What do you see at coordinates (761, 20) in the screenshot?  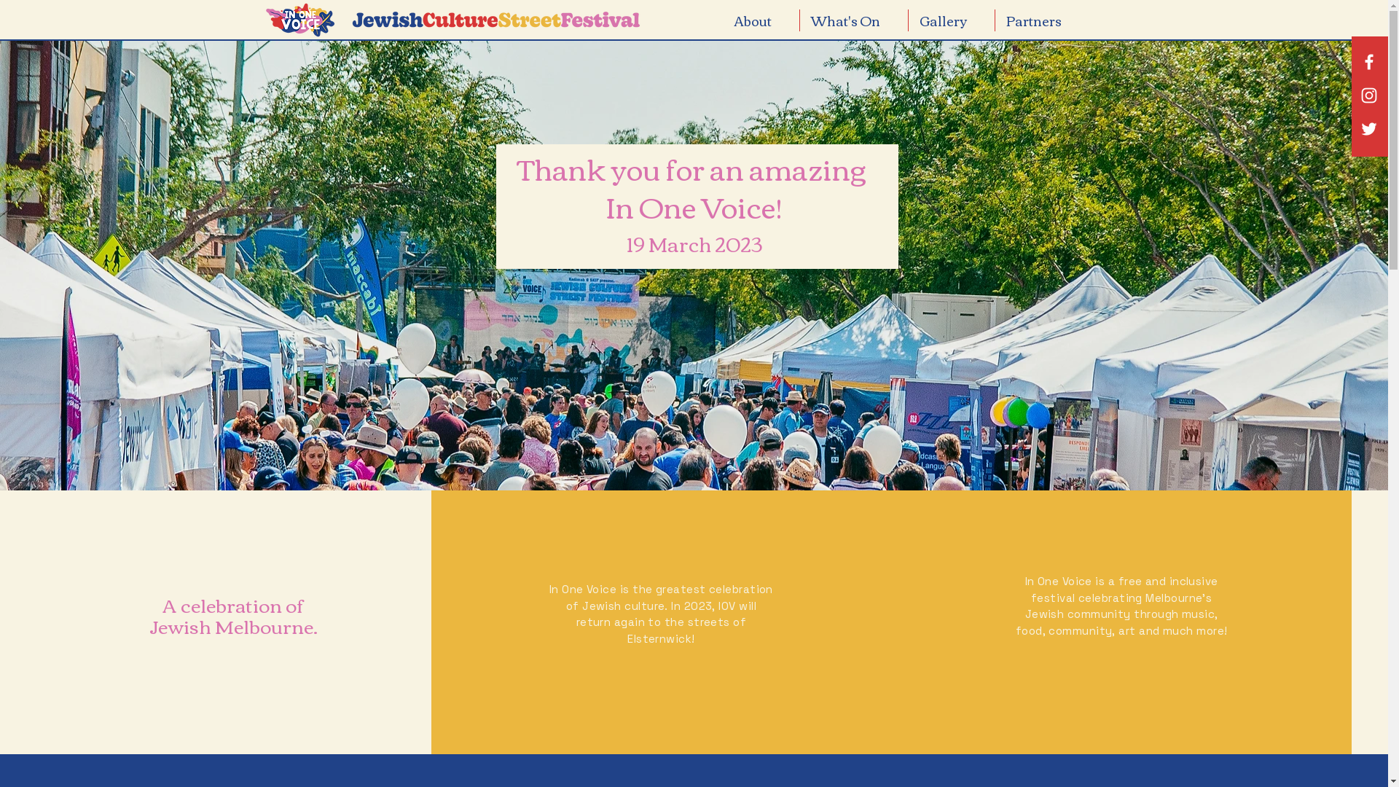 I see `About` at bounding box center [761, 20].